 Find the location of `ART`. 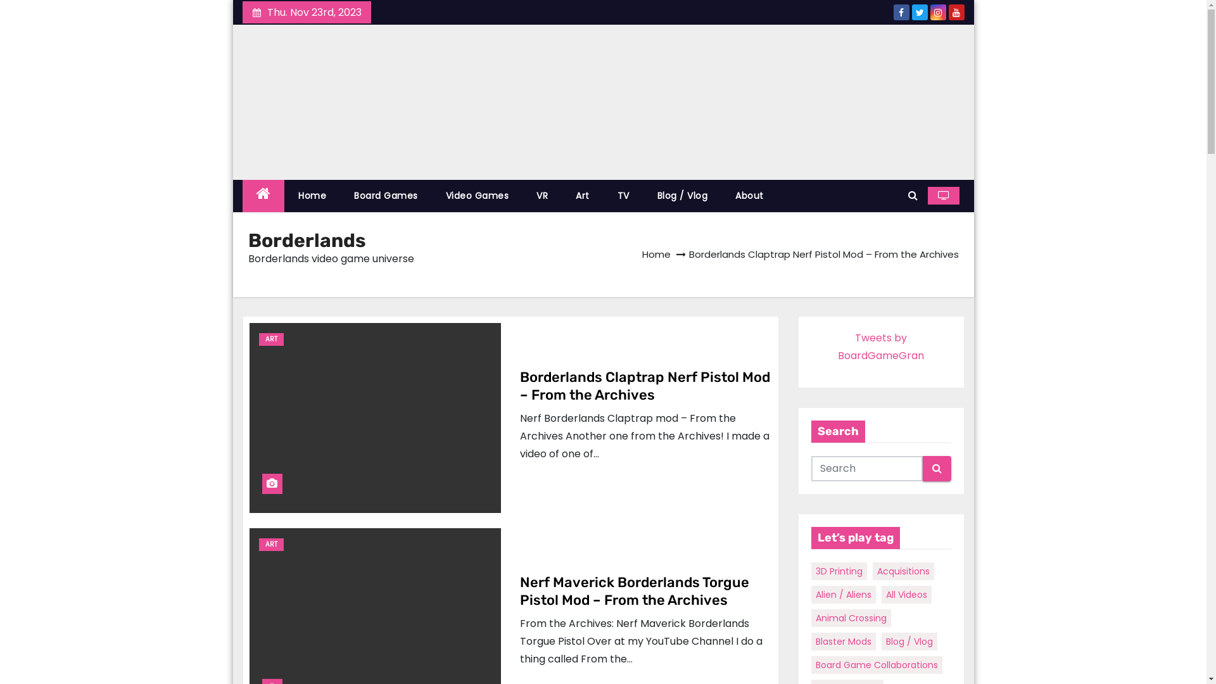

ART is located at coordinates (271, 545).